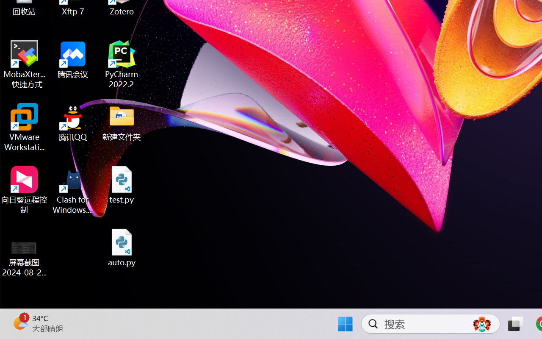 This screenshot has width=542, height=339. I want to click on test.py, so click(122, 185).